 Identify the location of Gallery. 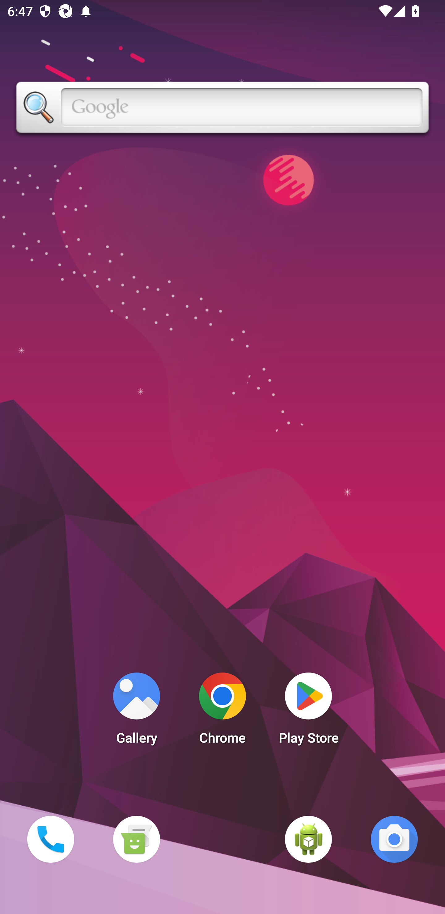
(136, 711).